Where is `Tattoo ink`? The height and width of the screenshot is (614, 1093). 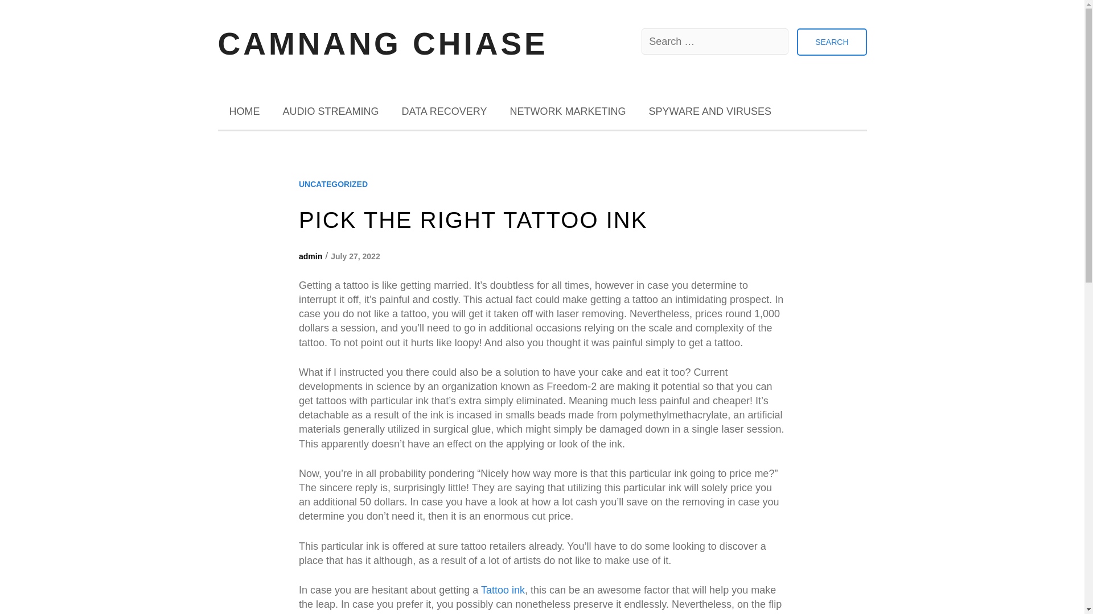 Tattoo ink is located at coordinates (502, 590).